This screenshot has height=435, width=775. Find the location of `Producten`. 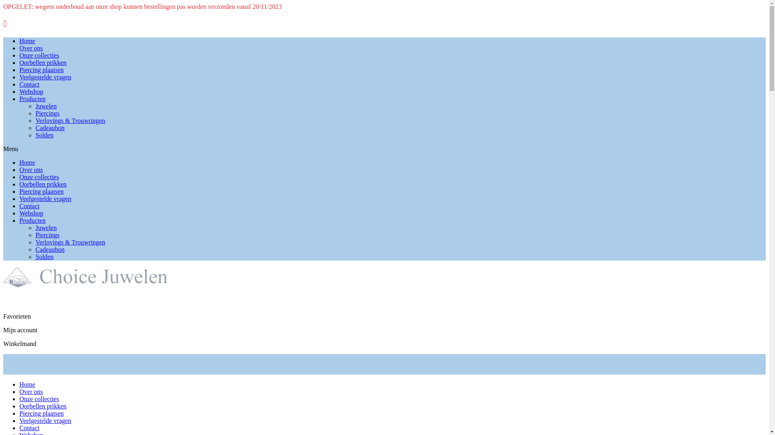

Producten is located at coordinates (32, 99).